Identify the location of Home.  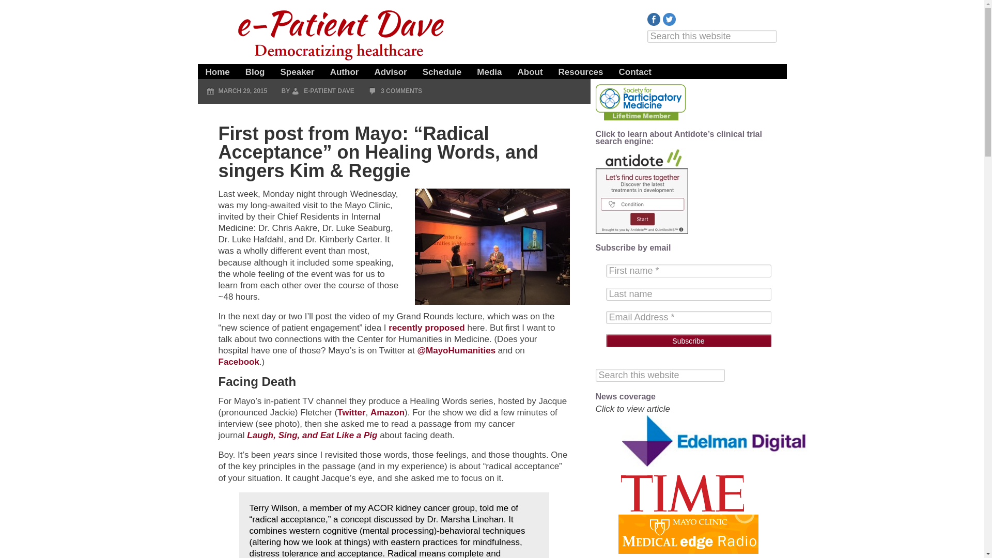
(217, 67).